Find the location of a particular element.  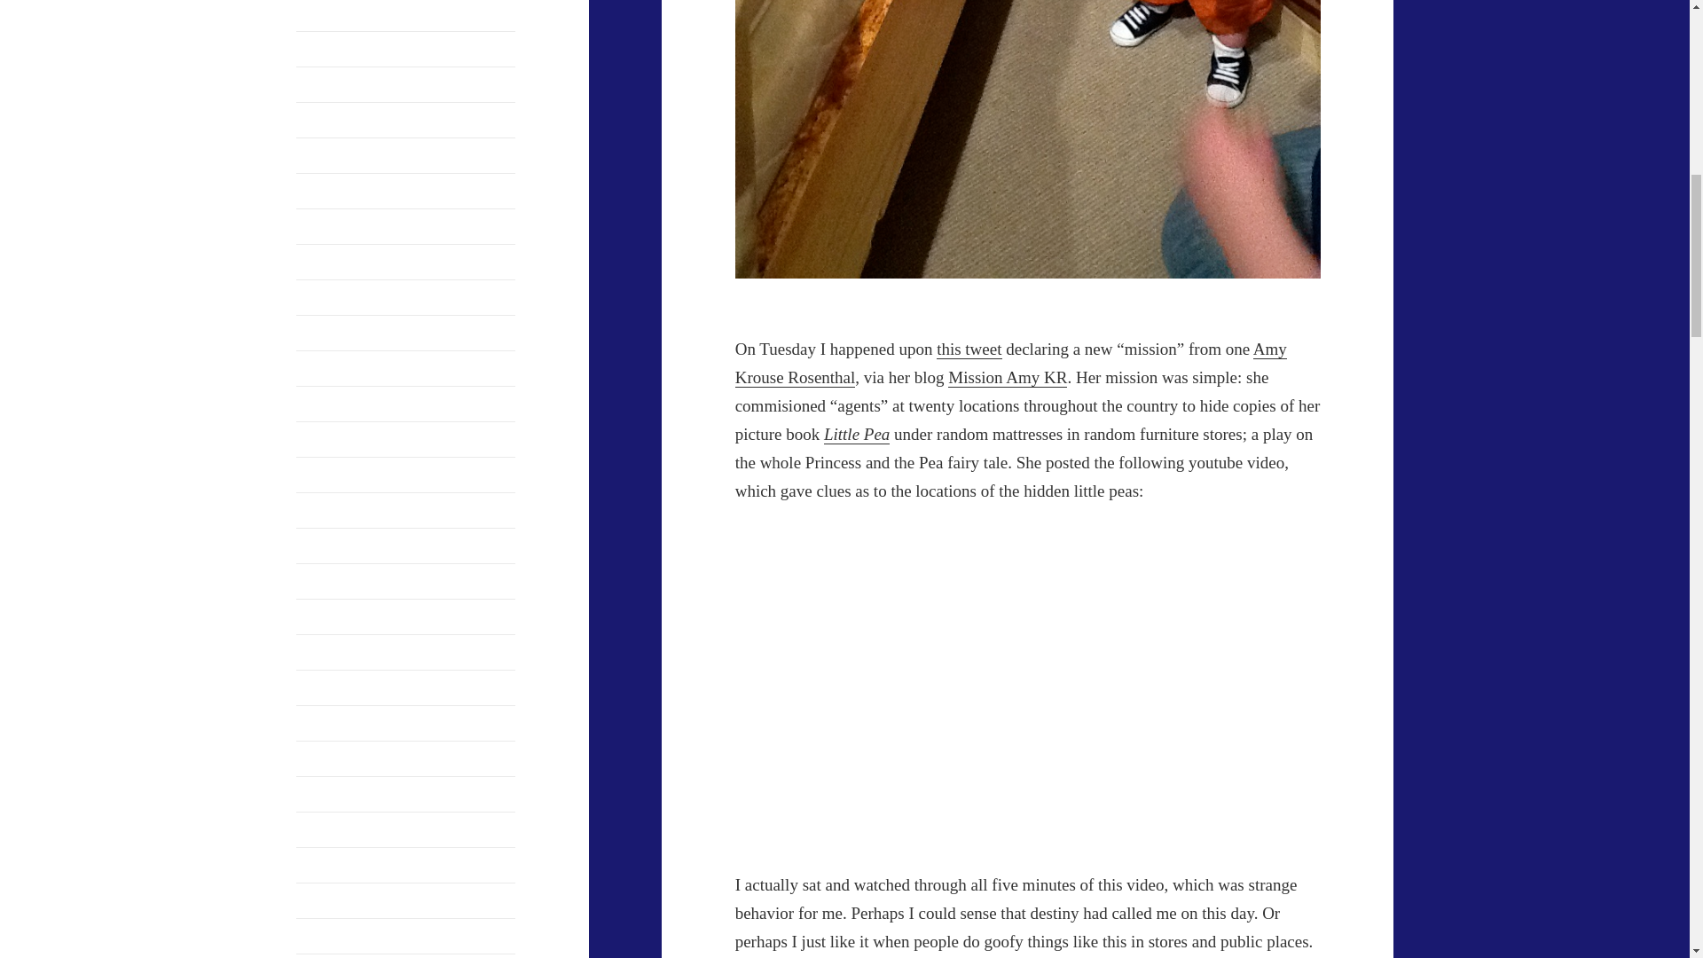

March 2009 is located at coordinates (331, 687).